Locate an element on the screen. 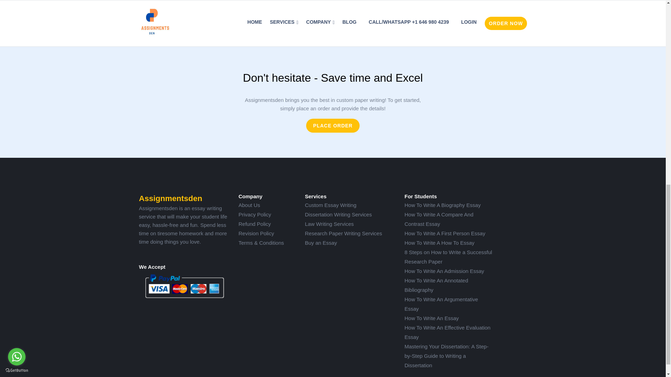  Law Writing Services is located at coordinates (329, 224).